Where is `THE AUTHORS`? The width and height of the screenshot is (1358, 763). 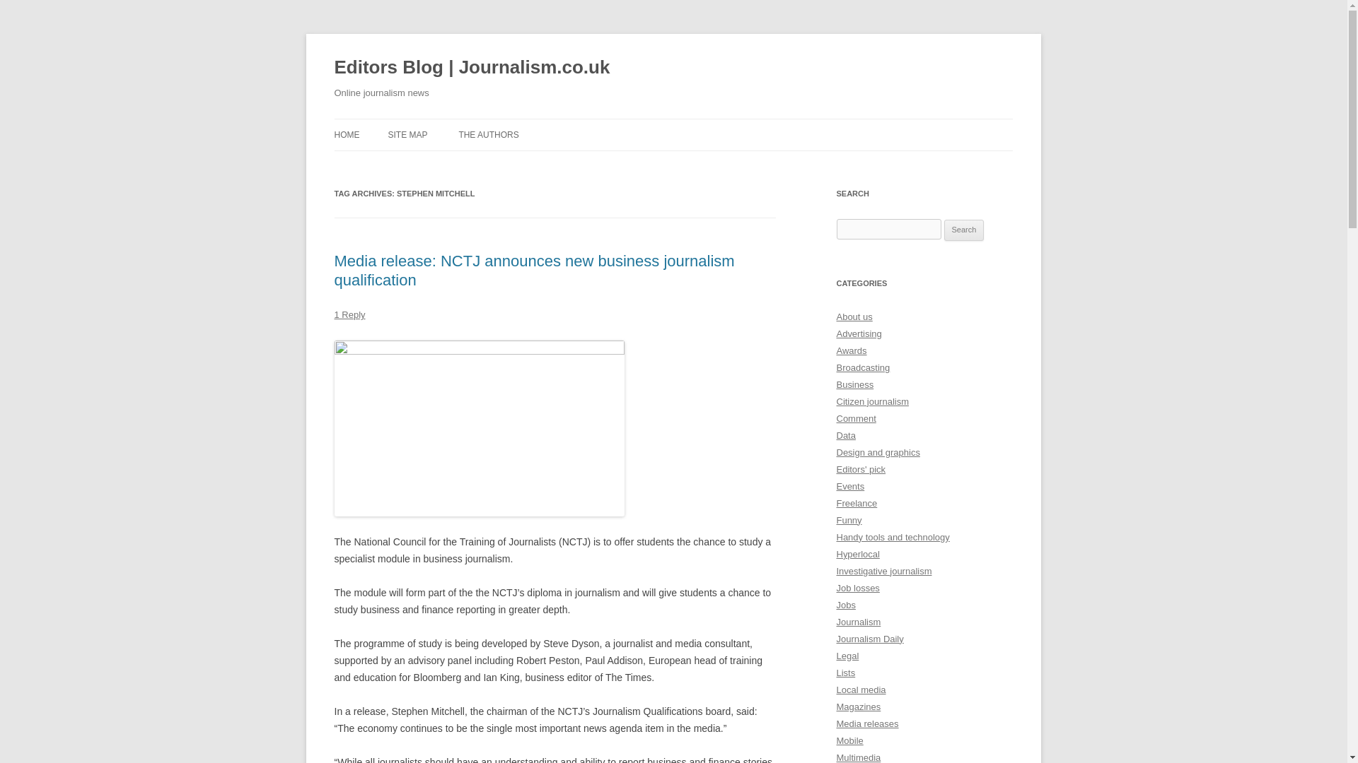
THE AUTHORS is located at coordinates (488, 134).